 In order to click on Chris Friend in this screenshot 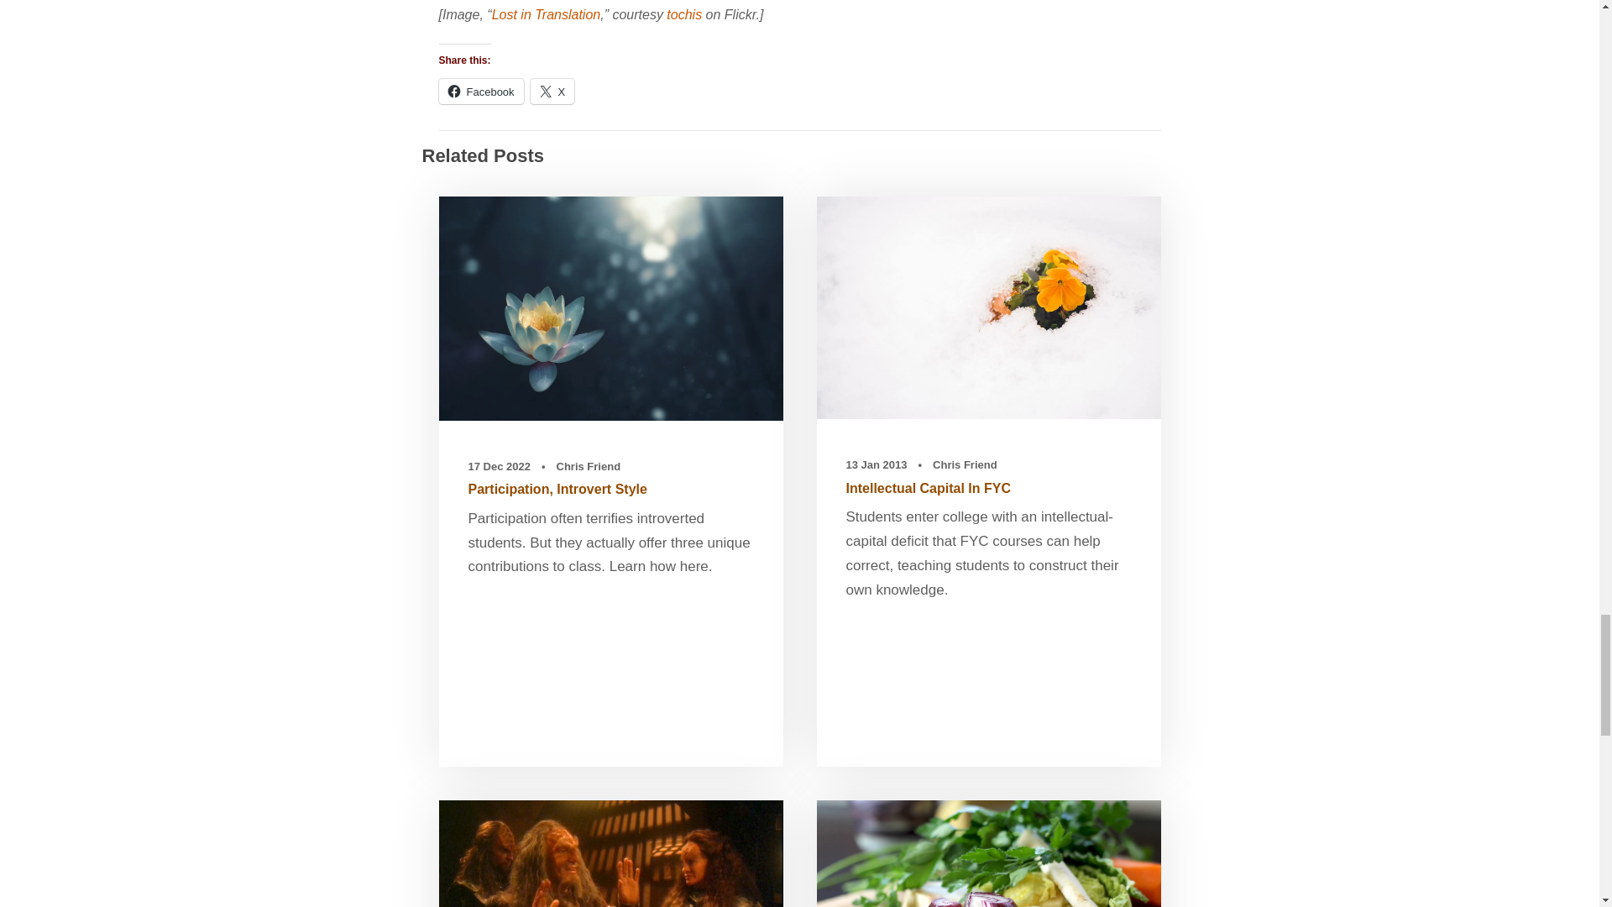, I will do `click(966, 464)`.